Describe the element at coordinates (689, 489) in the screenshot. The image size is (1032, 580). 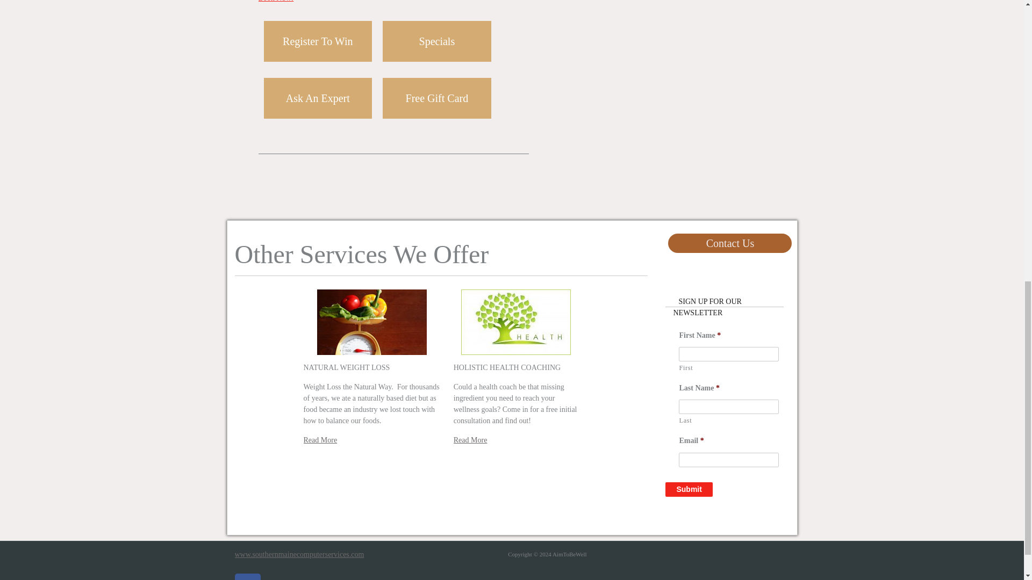
I see `Submit` at that location.